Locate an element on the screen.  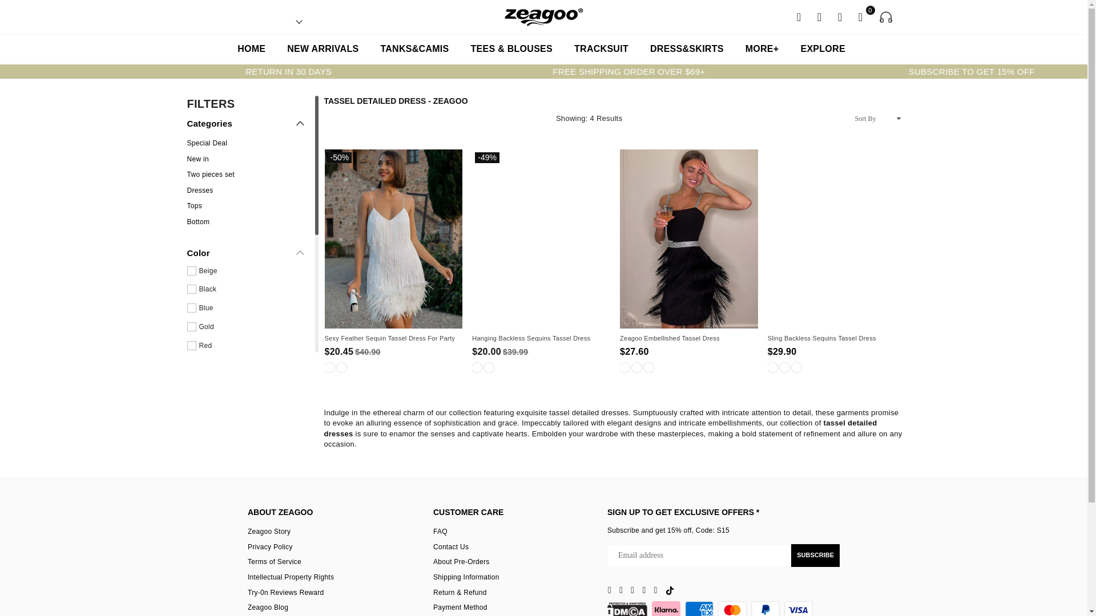
0 is located at coordinates (861, 16).